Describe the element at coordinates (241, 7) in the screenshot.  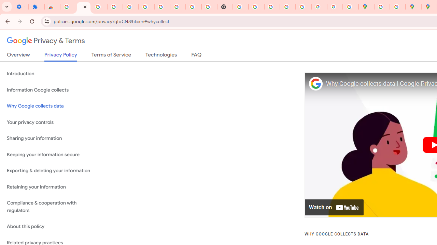
I see `https://scholar.google.com/` at that location.